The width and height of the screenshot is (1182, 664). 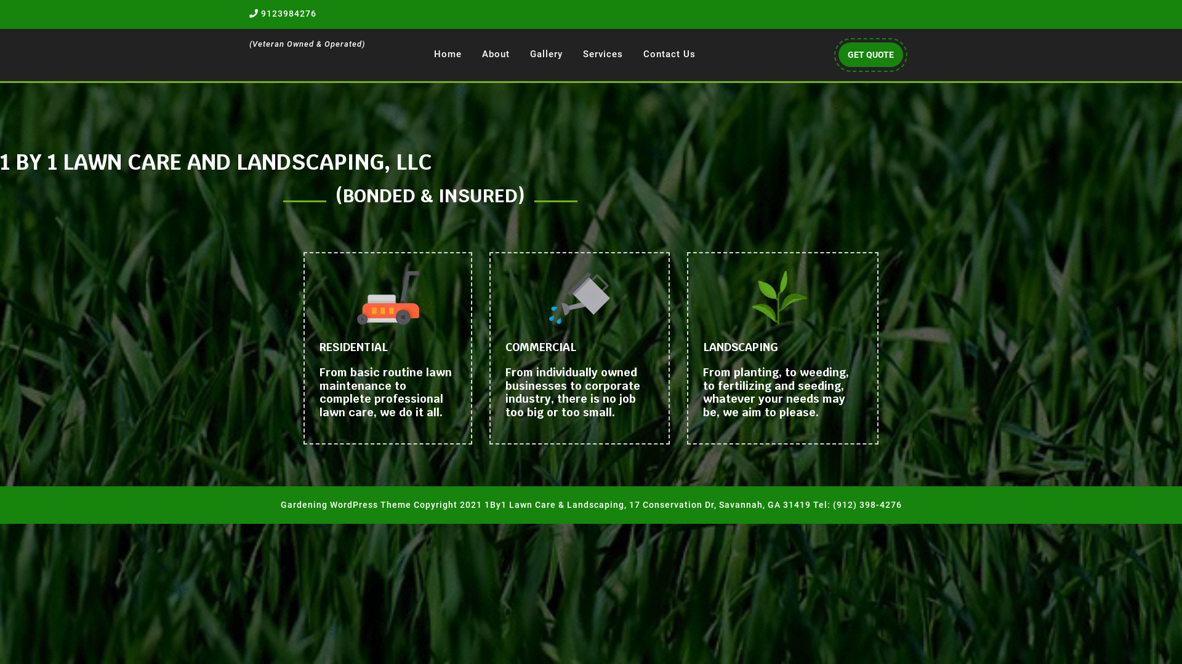 I want to click on Gardening WordPress Theme, so click(x=346, y=505).